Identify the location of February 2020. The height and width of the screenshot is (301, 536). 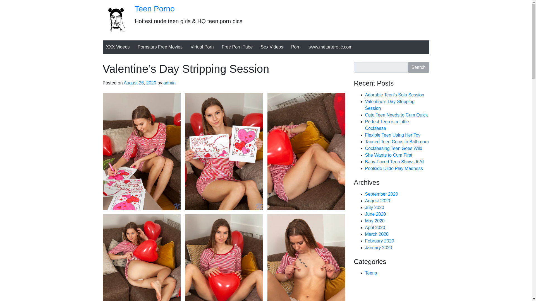
(379, 241).